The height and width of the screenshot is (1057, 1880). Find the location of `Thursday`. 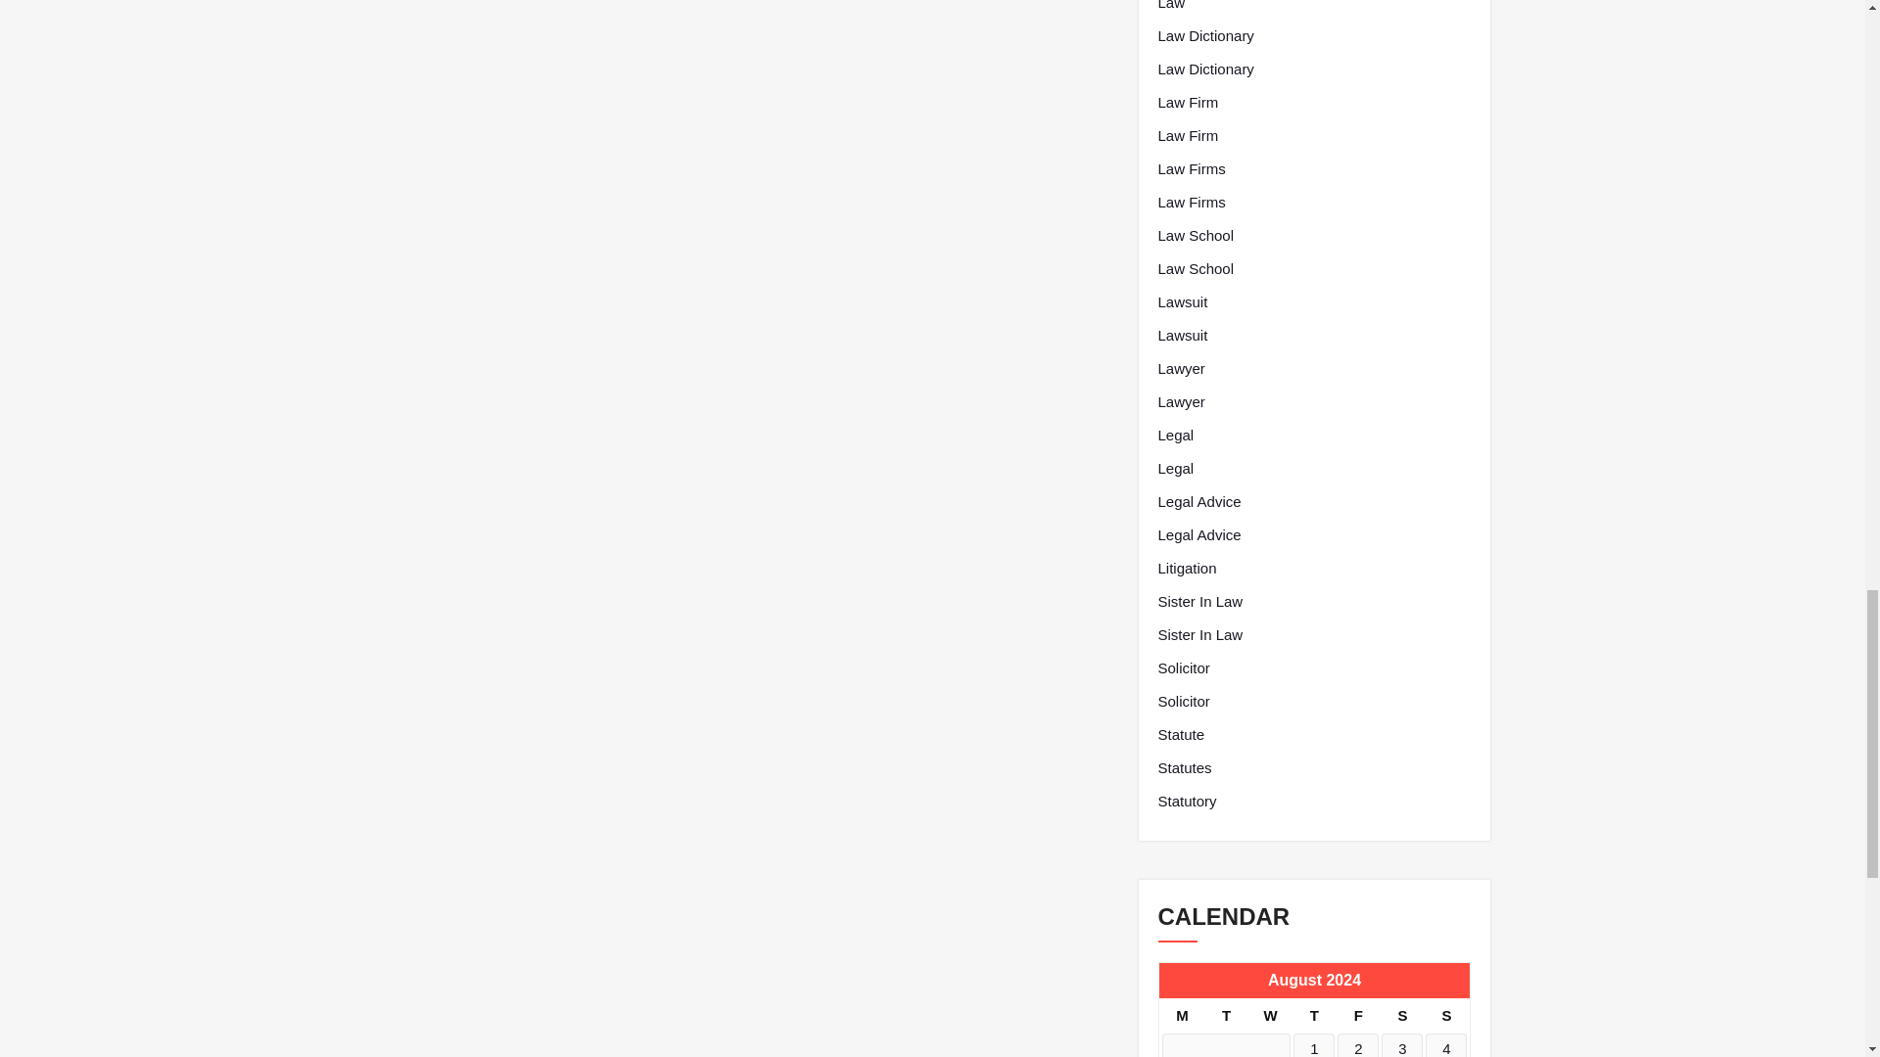

Thursday is located at coordinates (1314, 1016).